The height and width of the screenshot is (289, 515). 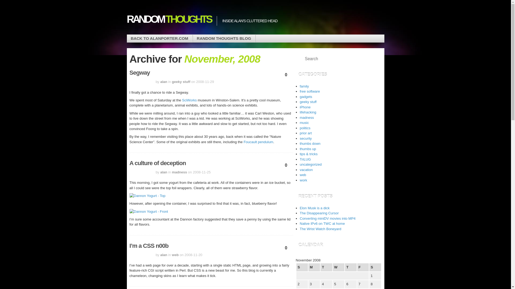 I want to click on A culture of deception, so click(x=157, y=163).